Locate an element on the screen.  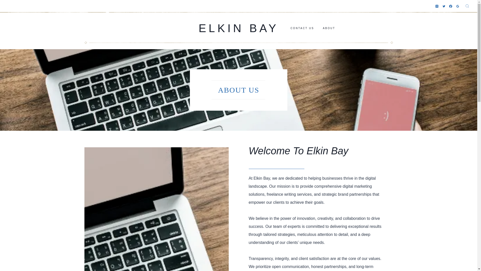
CONTACT US is located at coordinates (302, 28).